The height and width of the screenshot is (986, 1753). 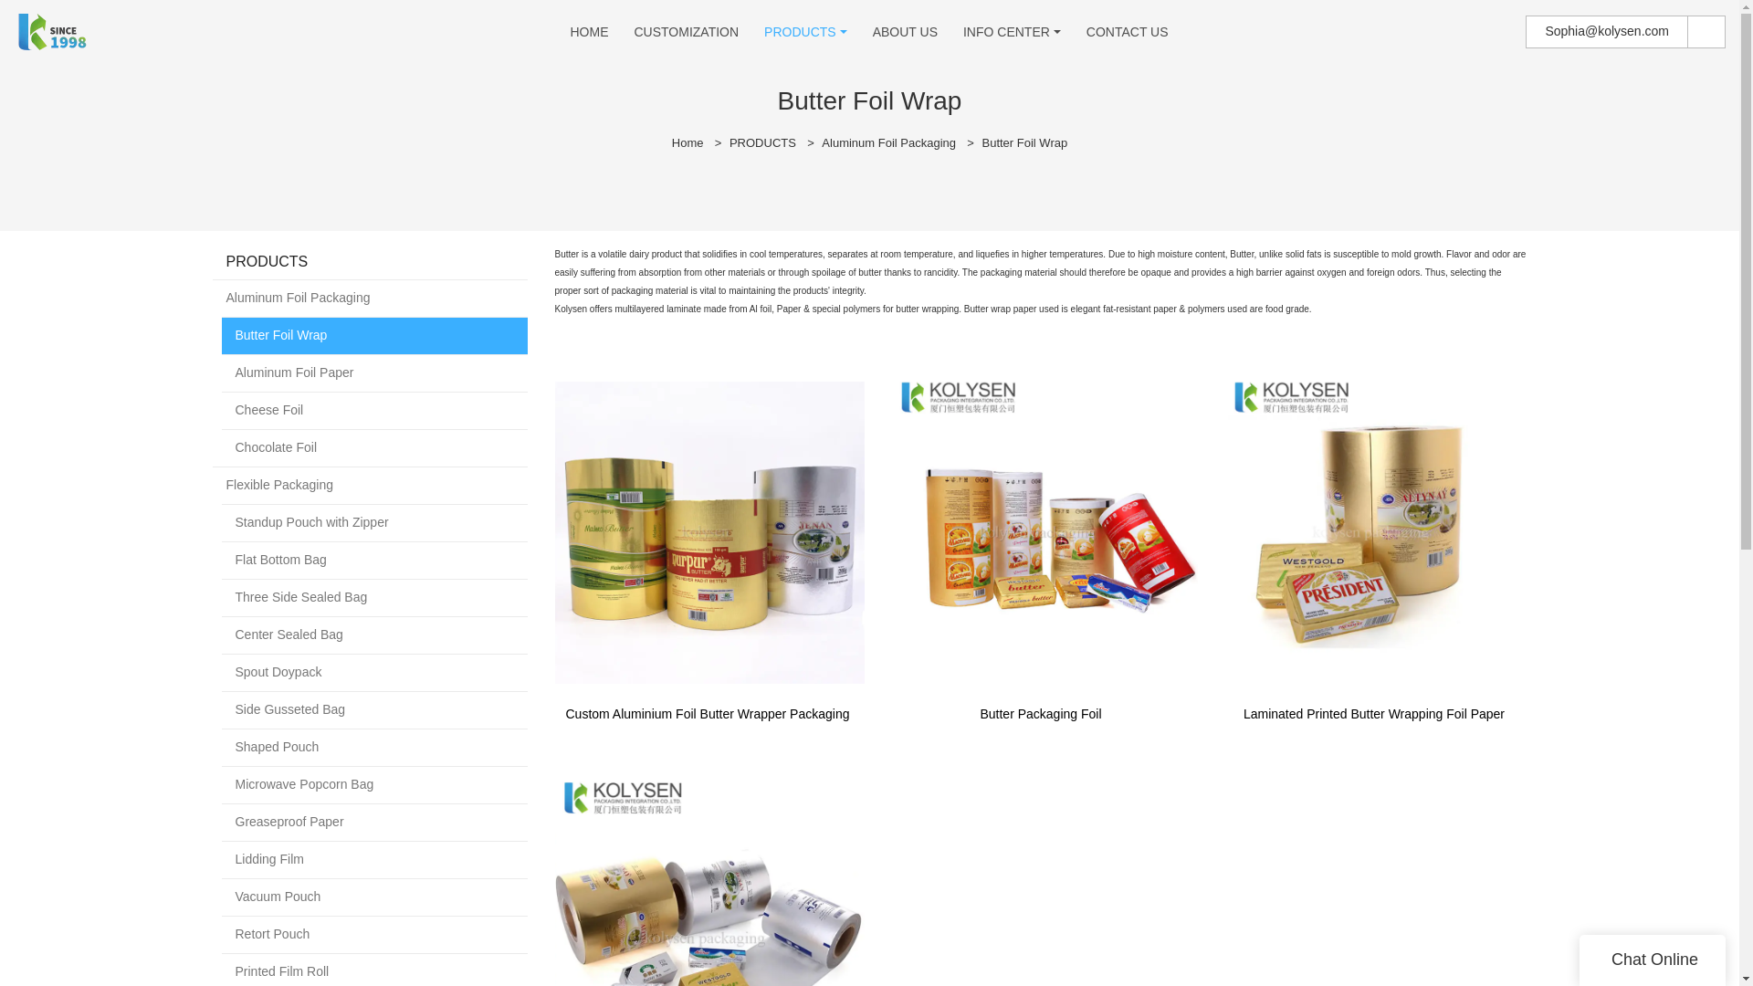 What do you see at coordinates (1128, 32) in the screenshot?
I see `CONTACT US` at bounding box center [1128, 32].